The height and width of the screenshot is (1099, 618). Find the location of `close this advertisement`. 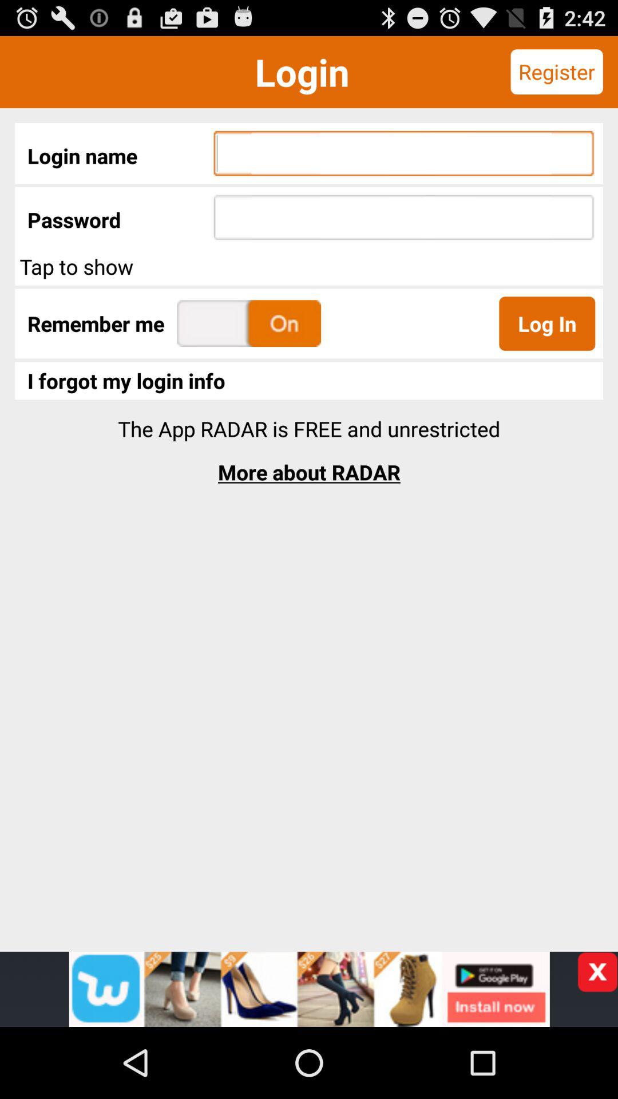

close this advertisement is located at coordinates (597, 972).